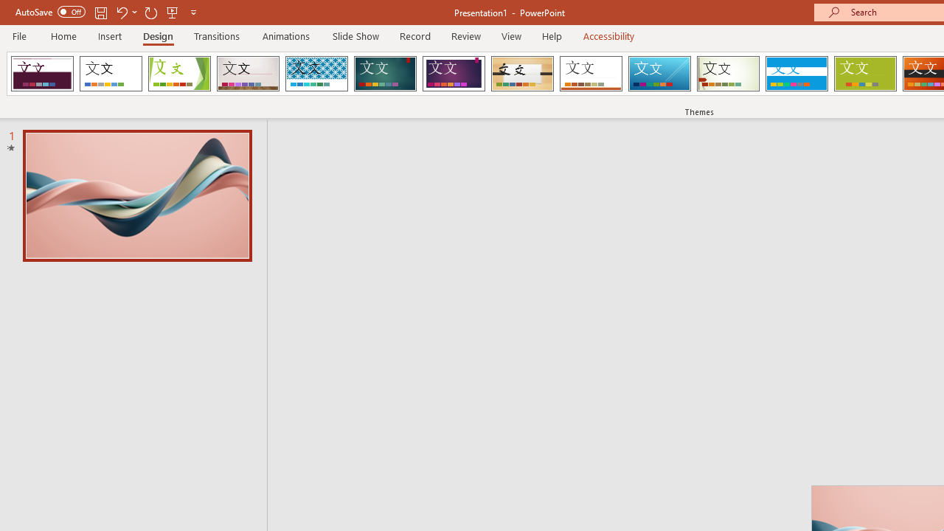  What do you see at coordinates (454, 74) in the screenshot?
I see `Ion Boardroom` at bounding box center [454, 74].